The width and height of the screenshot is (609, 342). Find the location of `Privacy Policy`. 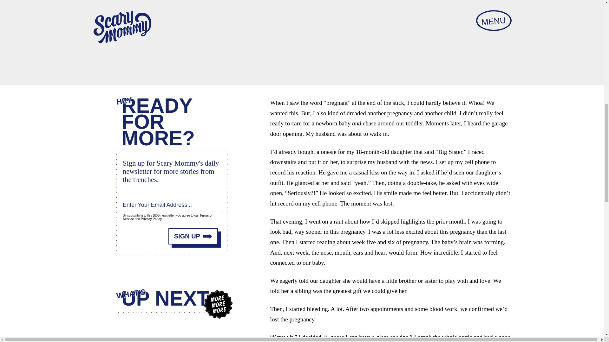

Privacy Policy is located at coordinates (151, 218).